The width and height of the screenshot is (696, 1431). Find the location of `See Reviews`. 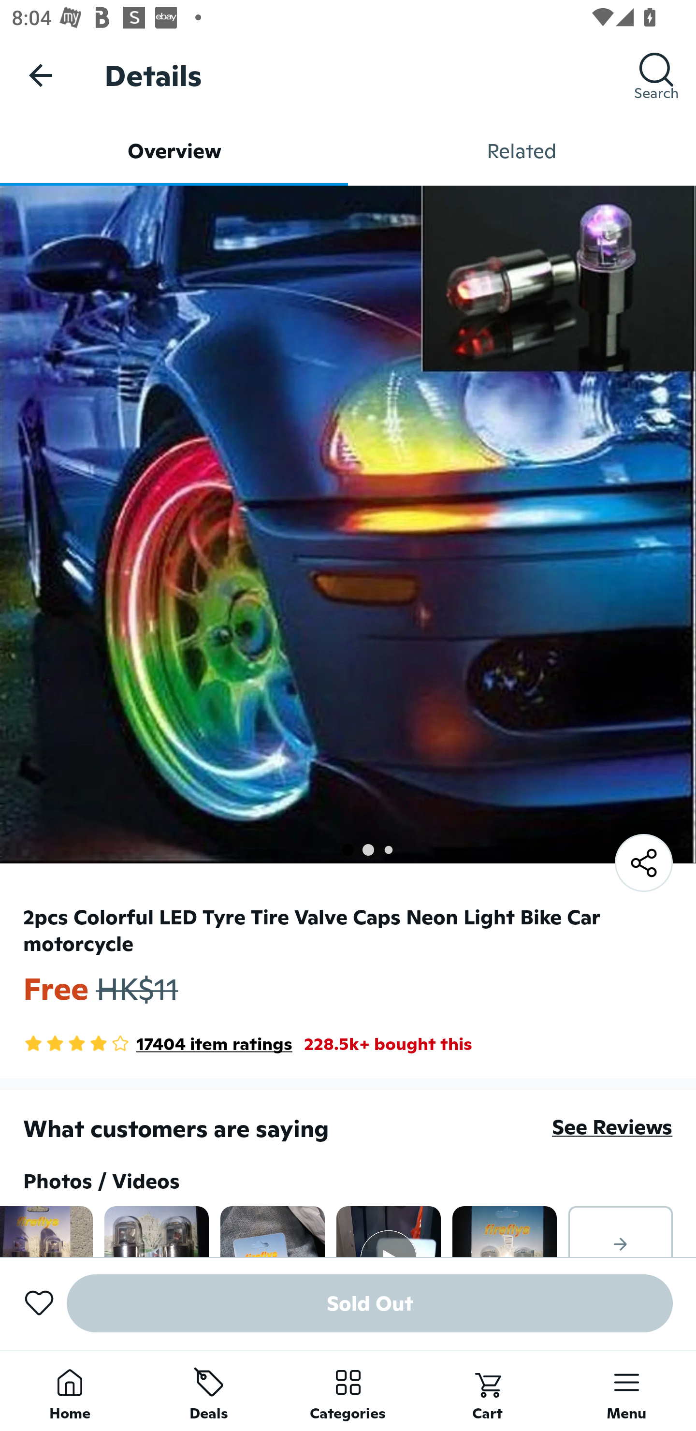

See Reviews is located at coordinates (612, 1126).